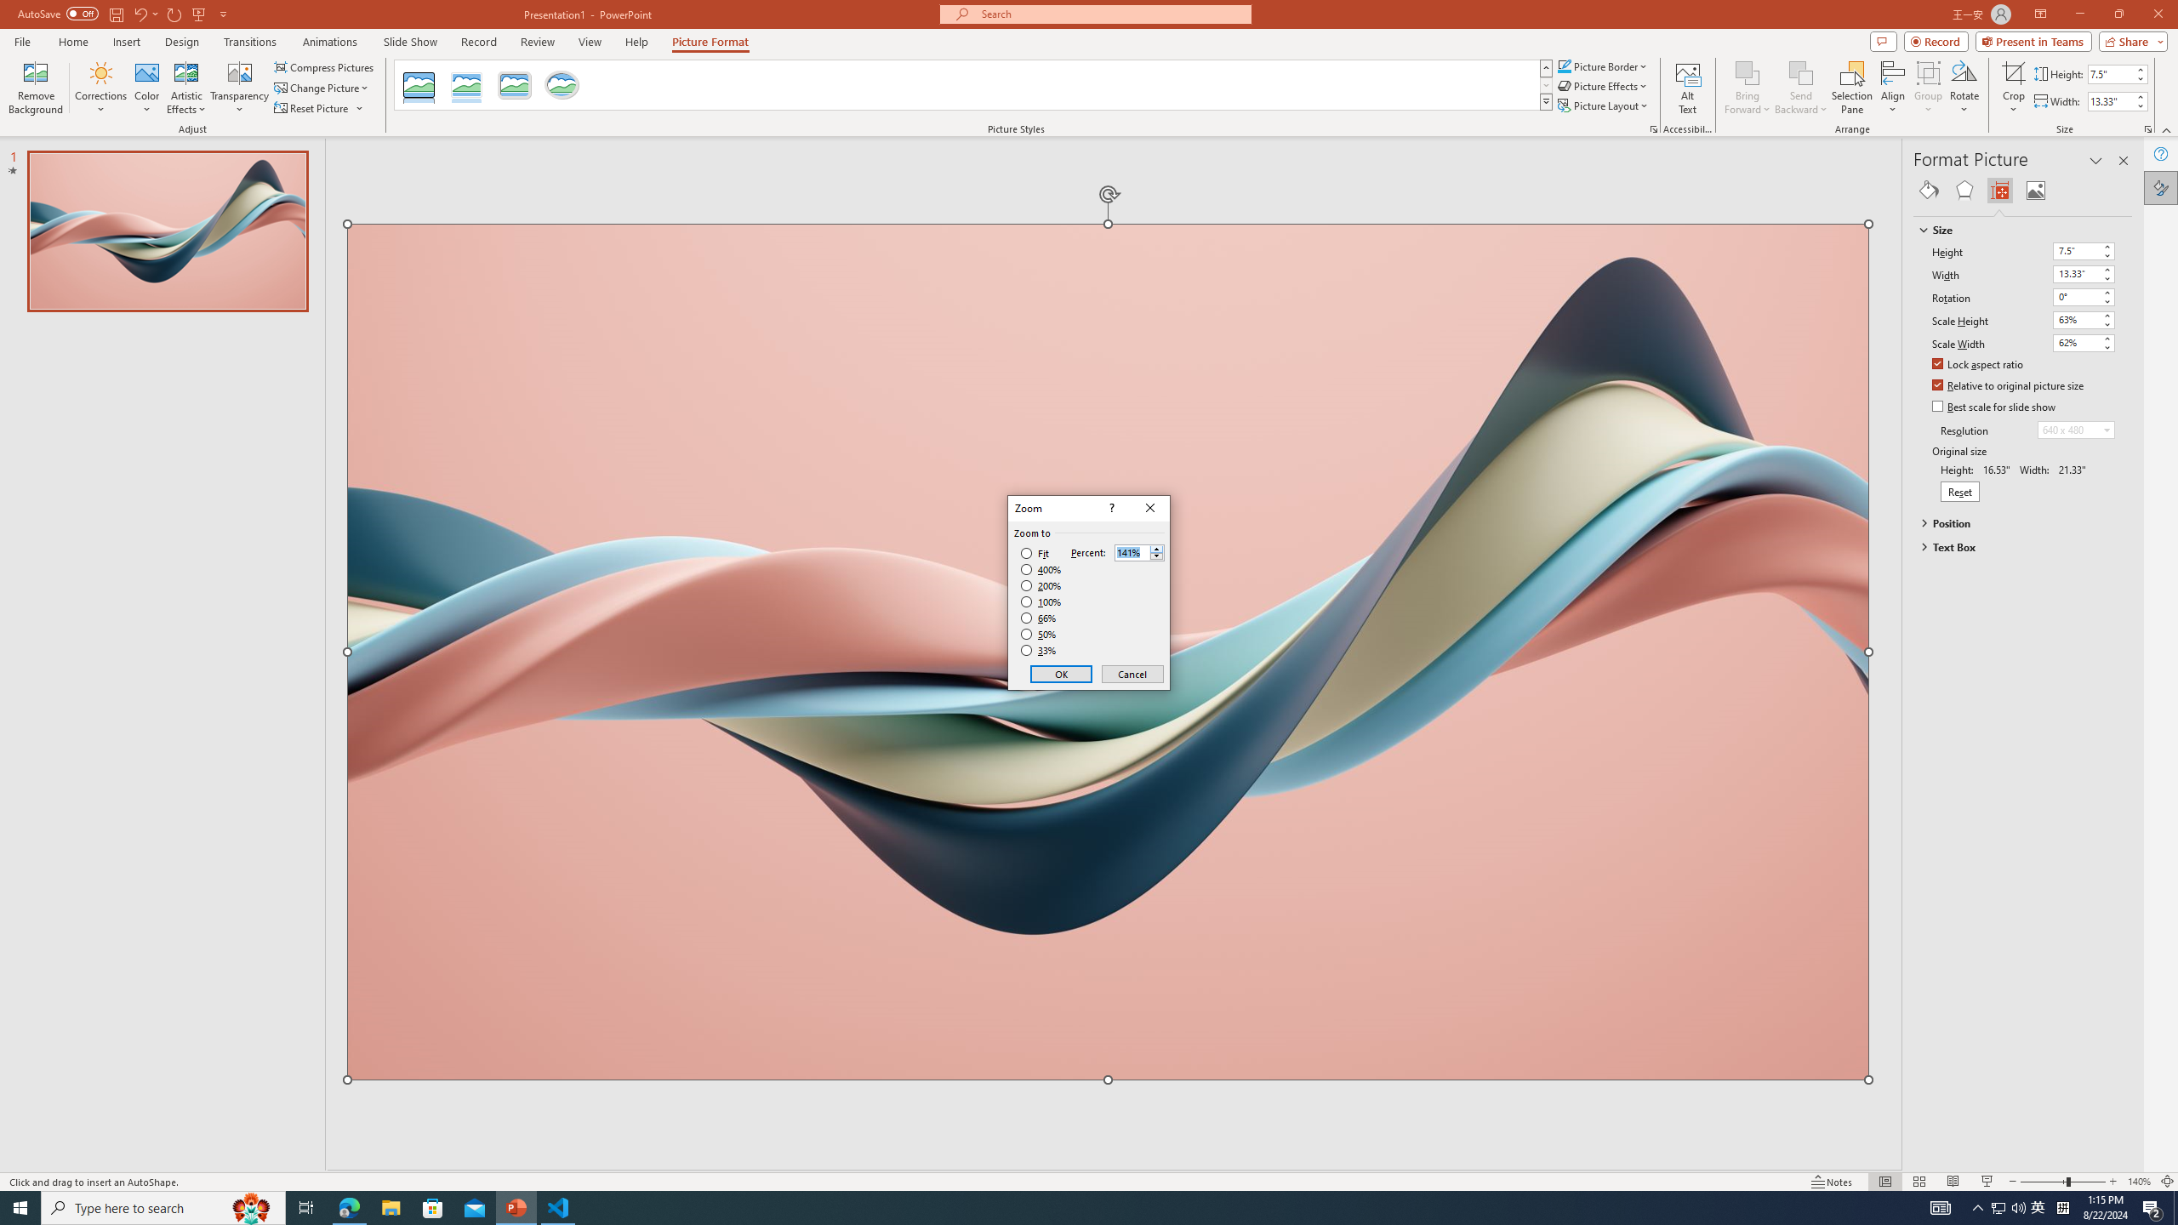 The image size is (2178, 1225). What do you see at coordinates (1892, 88) in the screenshot?
I see `Align` at bounding box center [1892, 88].